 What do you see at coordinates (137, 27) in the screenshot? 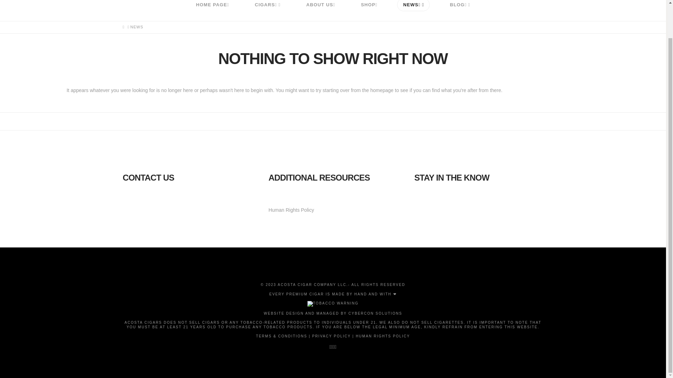
I see `NEWS` at bounding box center [137, 27].